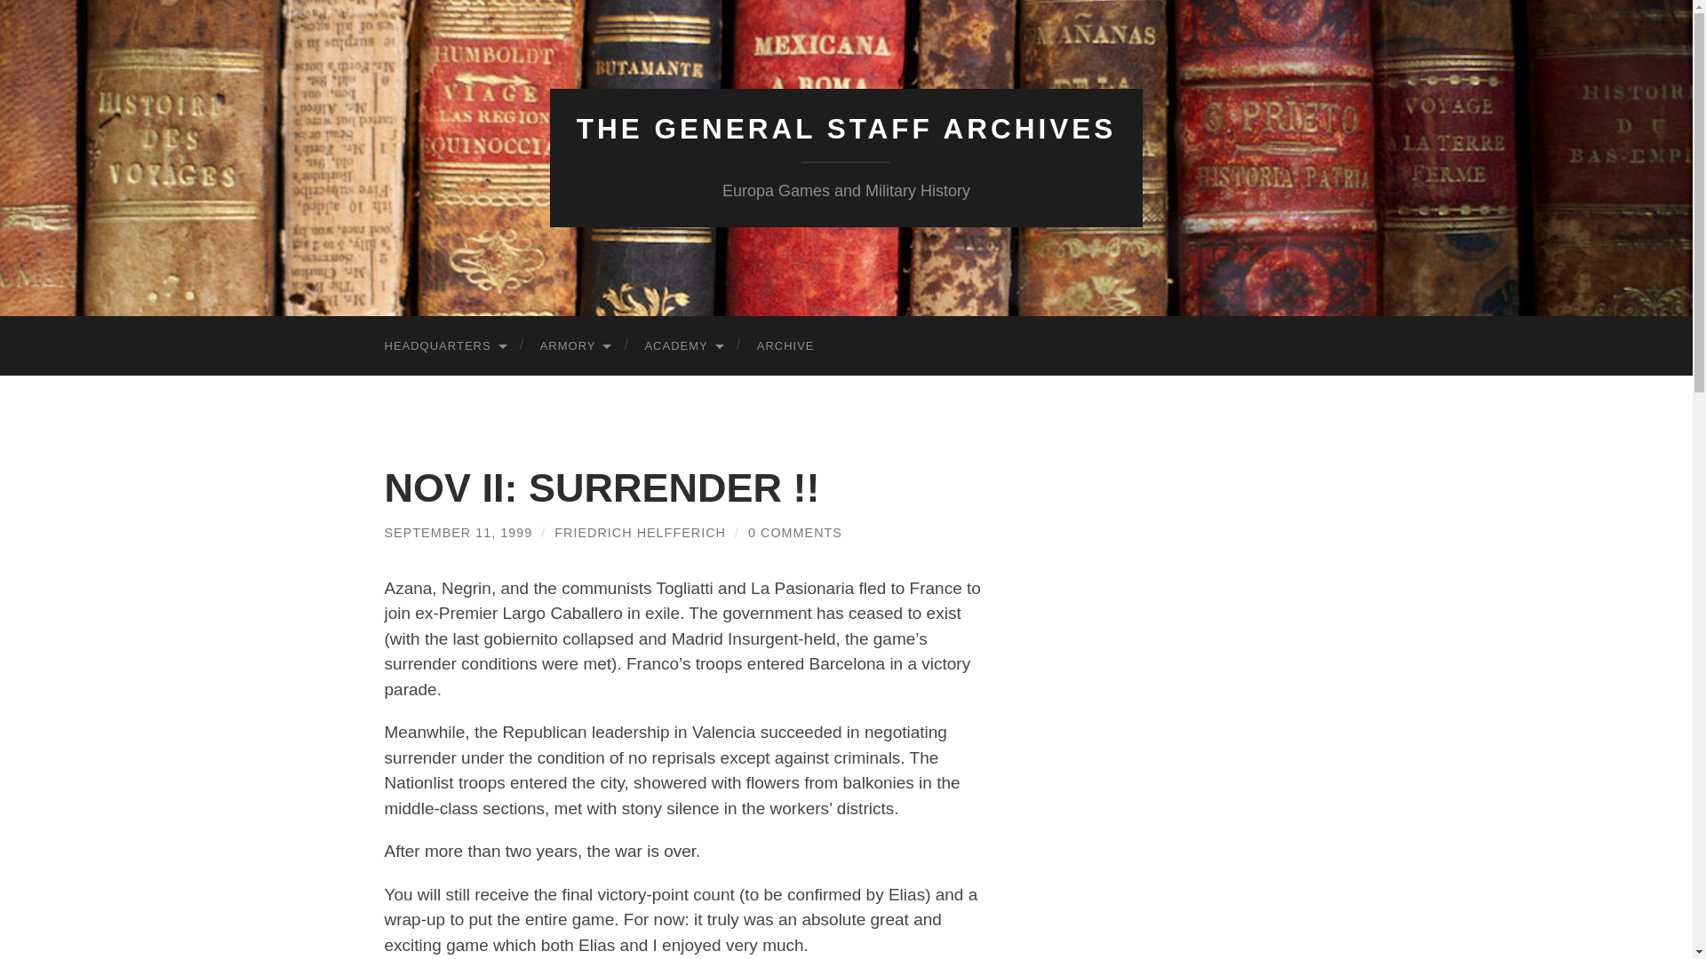 The image size is (1706, 959). I want to click on HEADQUARTERS, so click(444, 346).